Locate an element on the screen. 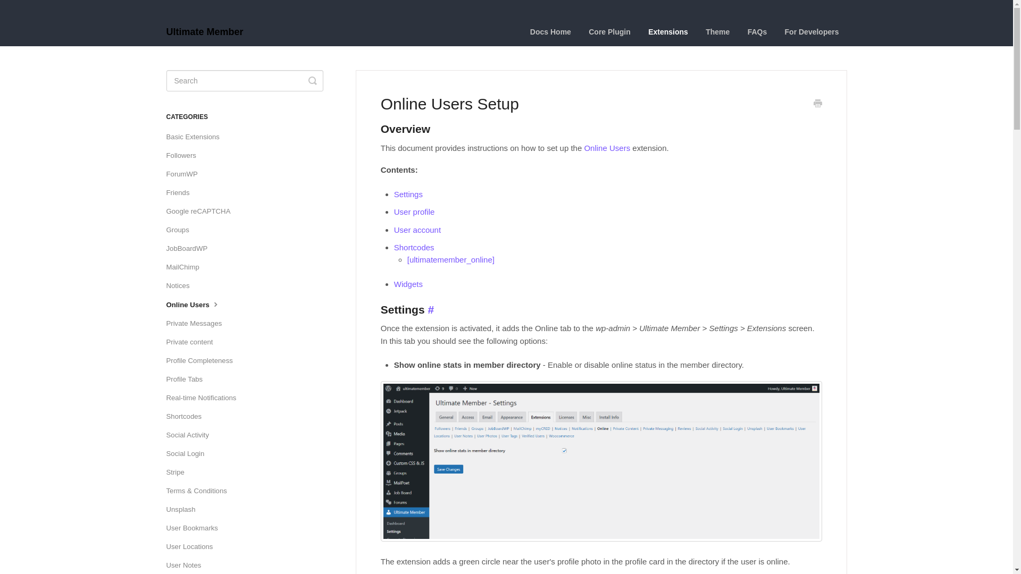 The width and height of the screenshot is (1021, 574). Widgets is located at coordinates (408, 284).